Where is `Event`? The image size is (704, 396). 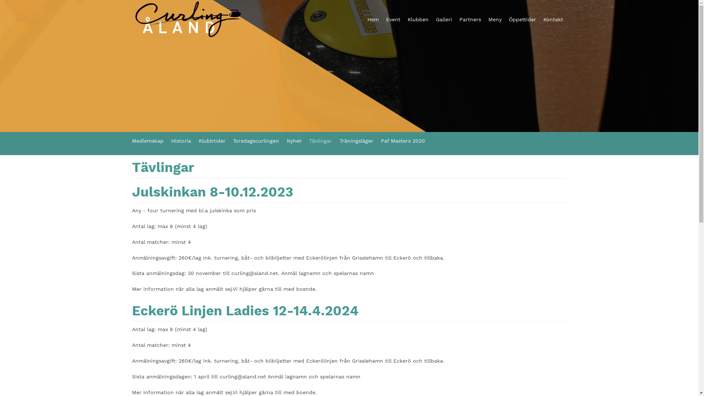 Event is located at coordinates (393, 20).